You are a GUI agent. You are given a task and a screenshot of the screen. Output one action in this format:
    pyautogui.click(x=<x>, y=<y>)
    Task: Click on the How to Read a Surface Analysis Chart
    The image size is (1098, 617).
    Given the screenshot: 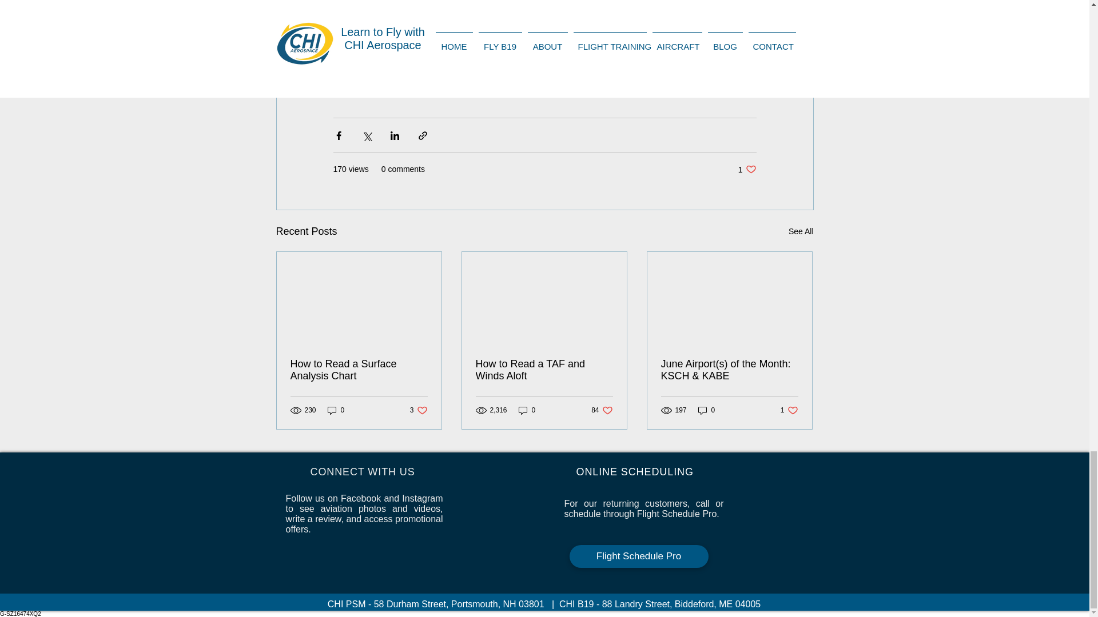 What is the action you would take?
    pyautogui.click(x=801, y=231)
    